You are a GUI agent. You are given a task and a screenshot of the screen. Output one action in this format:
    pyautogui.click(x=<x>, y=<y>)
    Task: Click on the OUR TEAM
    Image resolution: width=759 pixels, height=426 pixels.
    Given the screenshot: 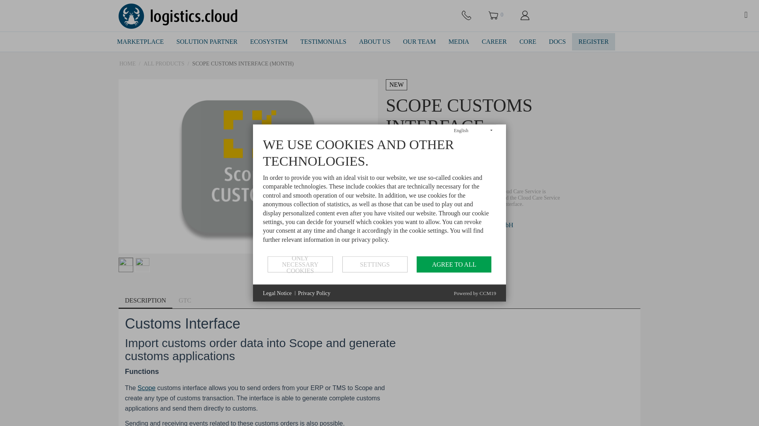 What is the action you would take?
    pyautogui.click(x=420, y=42)
    